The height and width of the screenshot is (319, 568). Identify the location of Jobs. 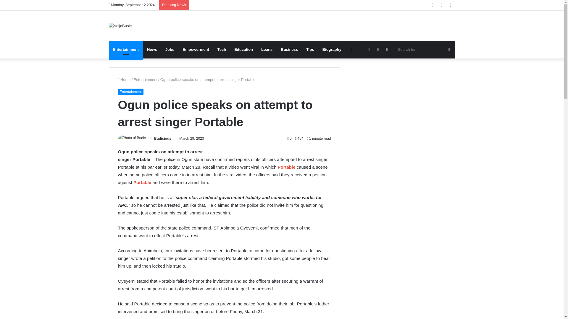
(170, 50).